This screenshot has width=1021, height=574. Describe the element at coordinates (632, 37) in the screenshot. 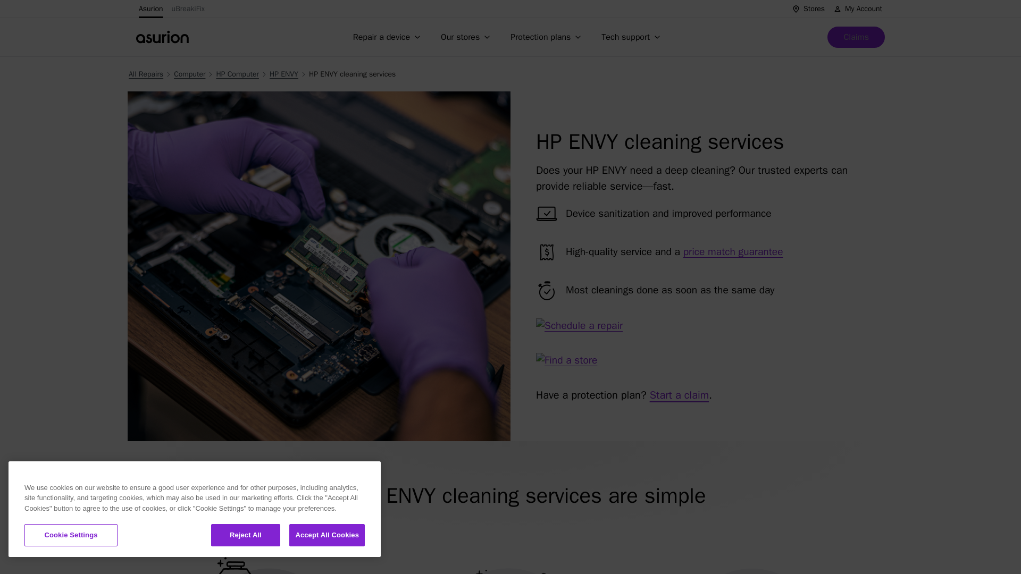

I see `Tech support` at that location.